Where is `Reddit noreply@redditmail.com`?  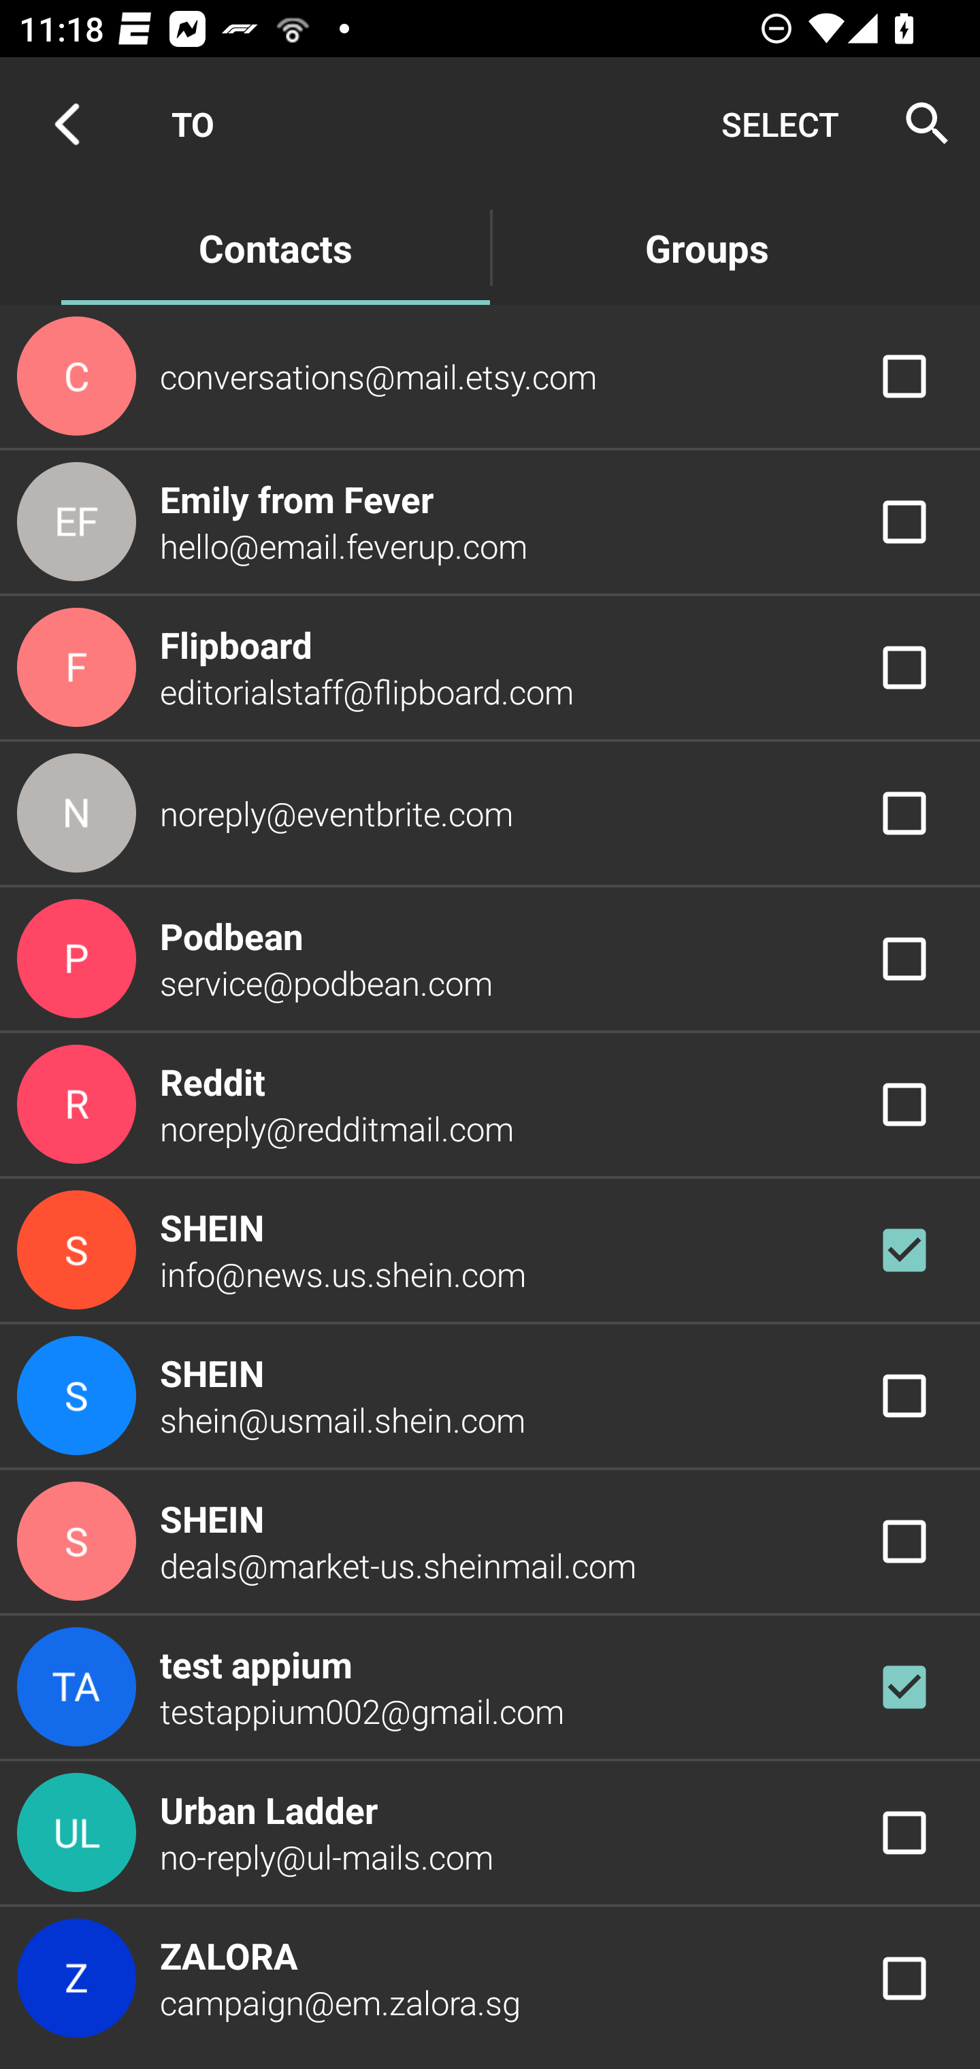 Reddit noreply@redditmail.com is located at coordinates (490, 1103).